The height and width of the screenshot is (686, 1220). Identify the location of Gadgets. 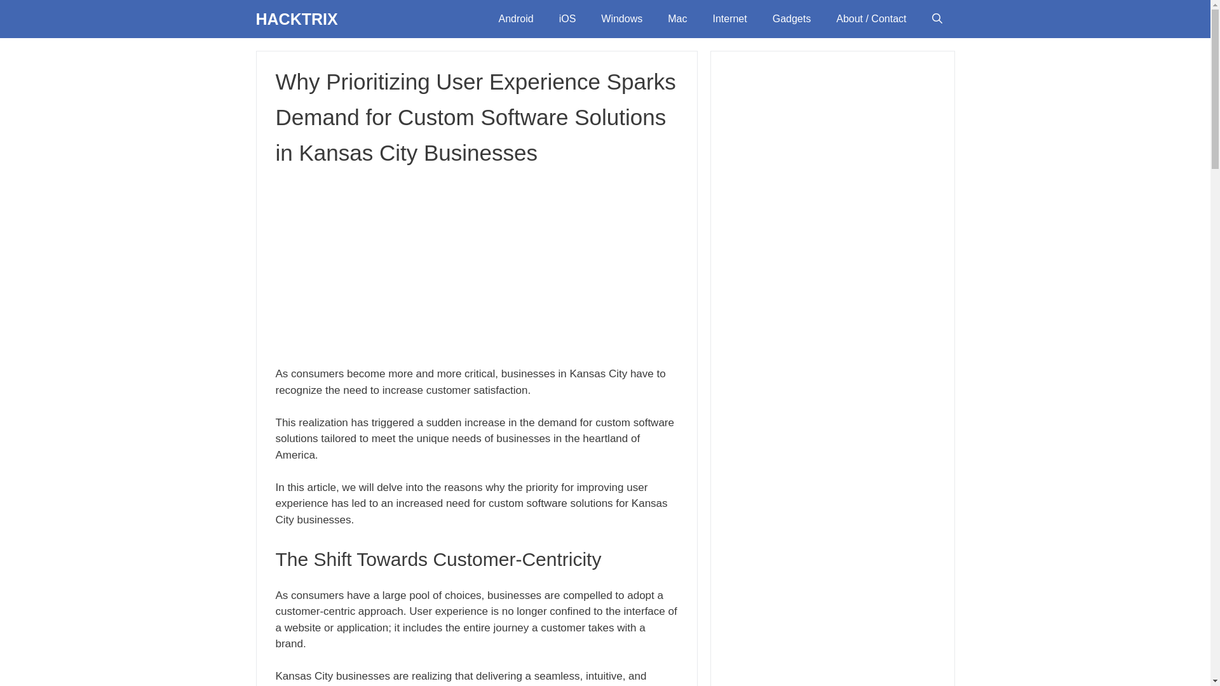
(792, 19).